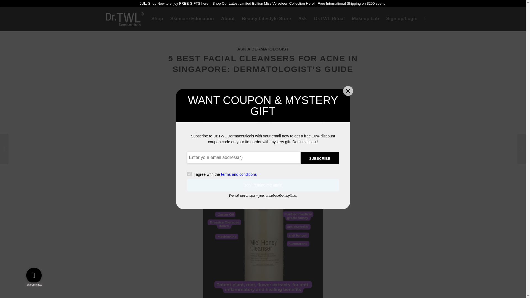 The height and width of the screenshot is (298, 530). I want to click on JUL: Shop Now to enjoy FREE GIFTS here!, so click(174, 3).